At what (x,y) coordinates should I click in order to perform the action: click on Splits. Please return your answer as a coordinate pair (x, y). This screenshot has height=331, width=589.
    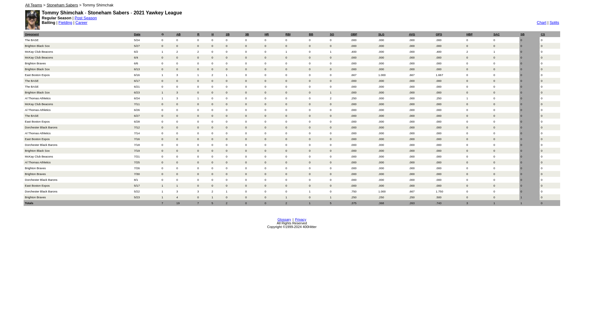
    Looking at the image, I should click on (554, 23).